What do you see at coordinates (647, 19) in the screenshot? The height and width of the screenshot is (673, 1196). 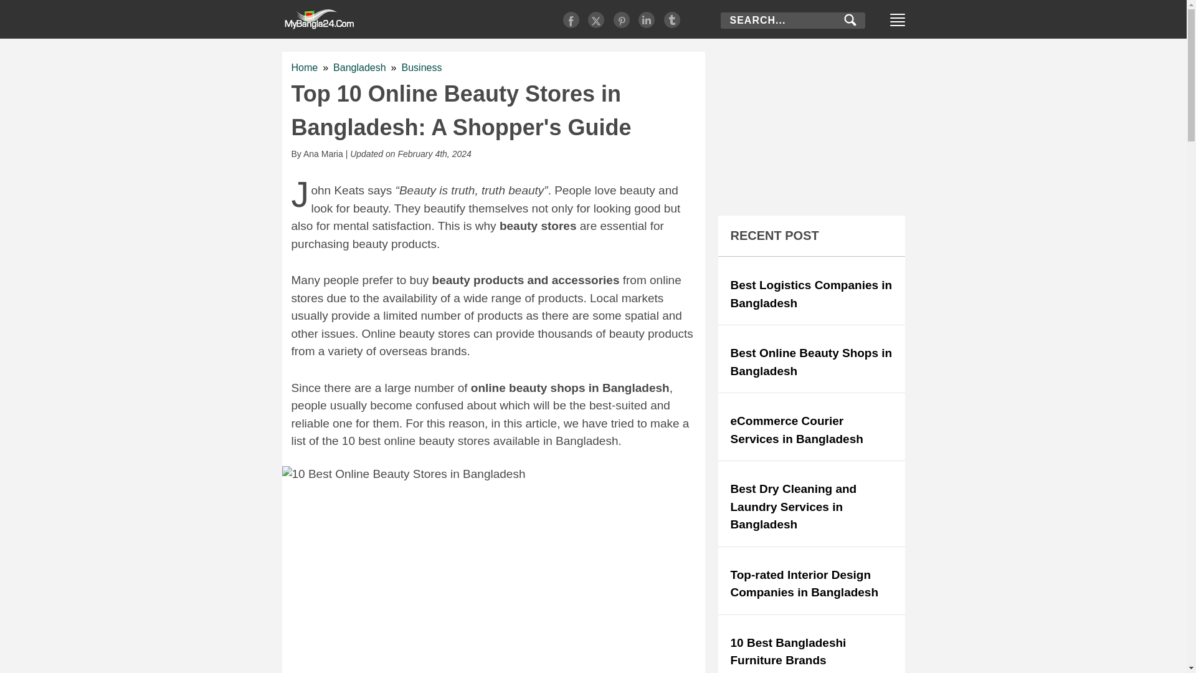 I see `Linkedin` at bounding box center [647, 19].